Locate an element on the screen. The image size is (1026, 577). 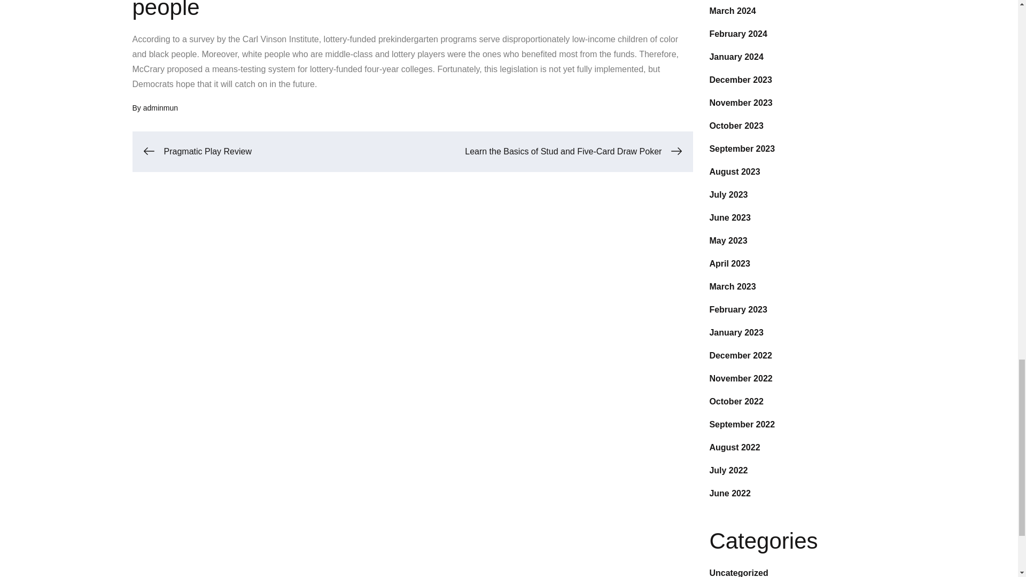
July 2023 is located at coordinates (728, 194).